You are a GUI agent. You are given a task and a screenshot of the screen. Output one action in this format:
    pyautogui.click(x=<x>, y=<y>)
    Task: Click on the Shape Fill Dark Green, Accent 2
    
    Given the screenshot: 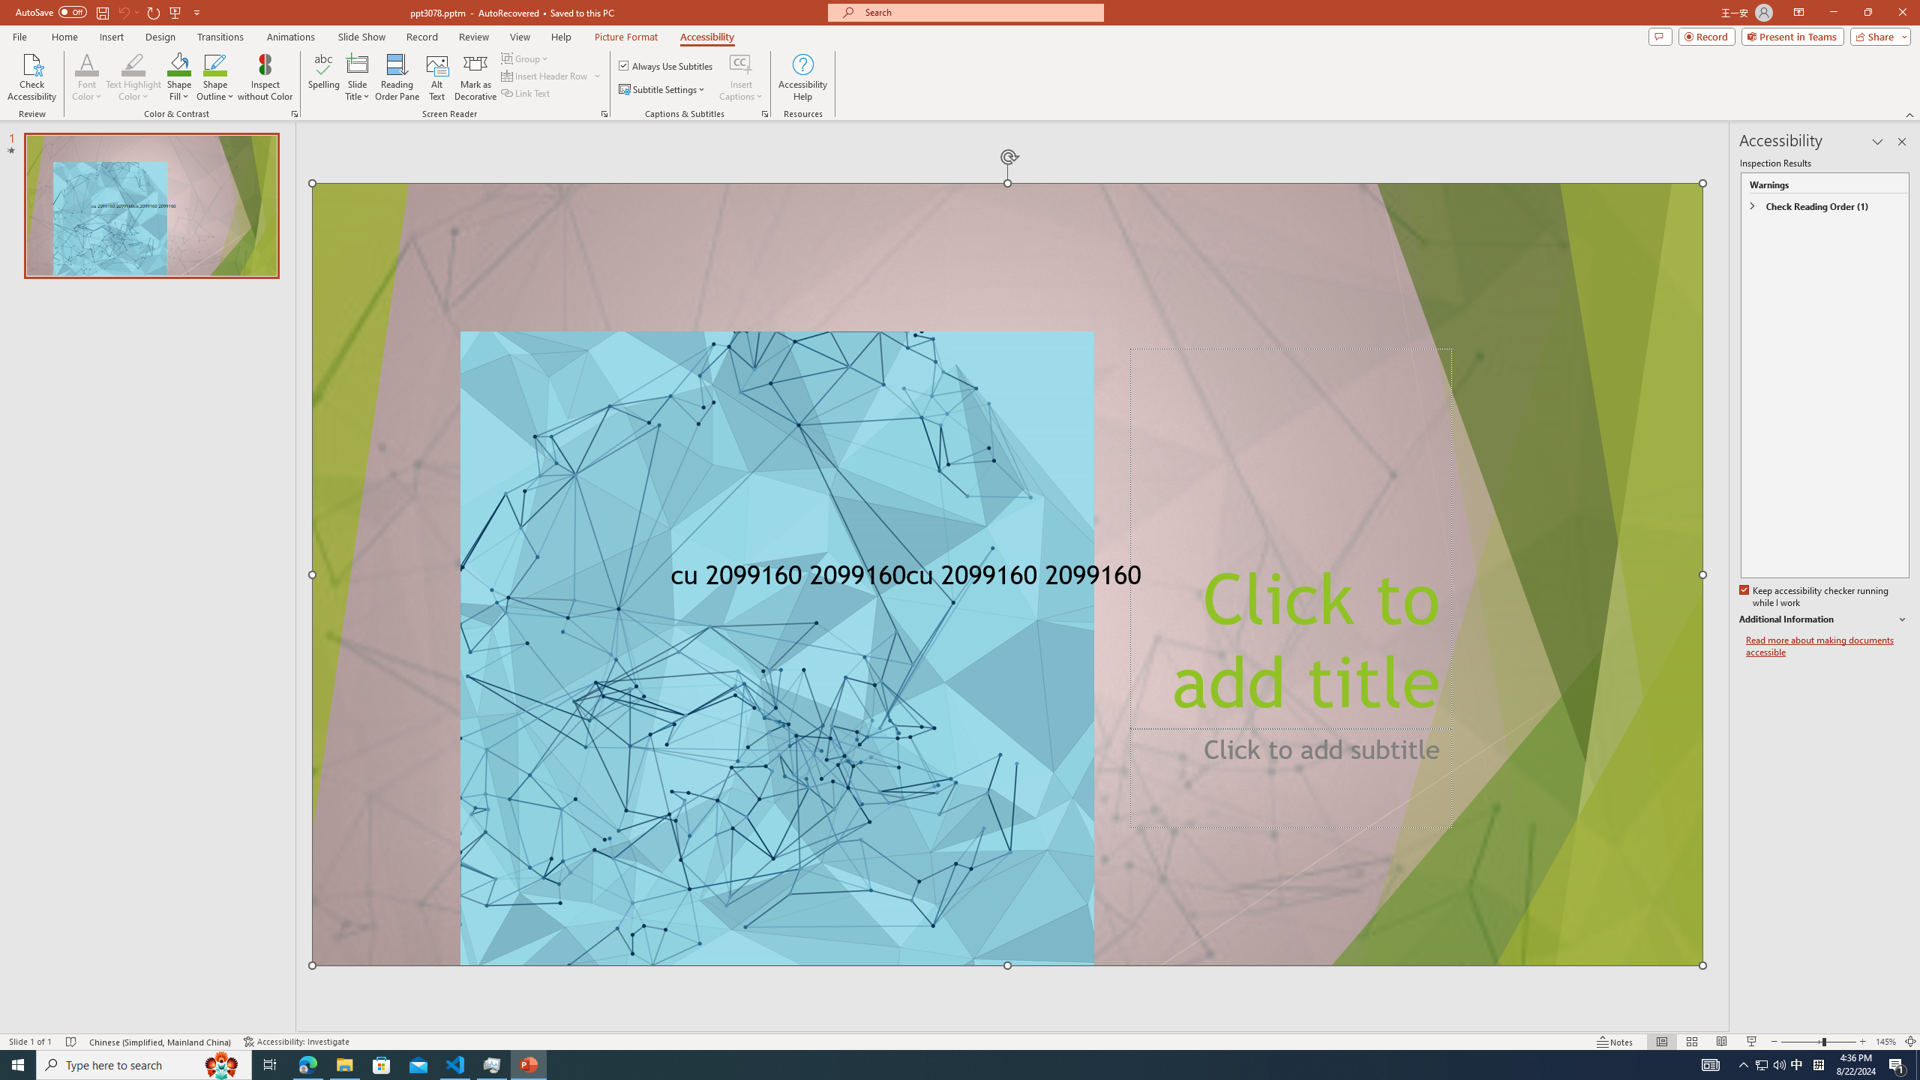 What is the action you would take?
    pyautogui.click(x=179, y=64)
    